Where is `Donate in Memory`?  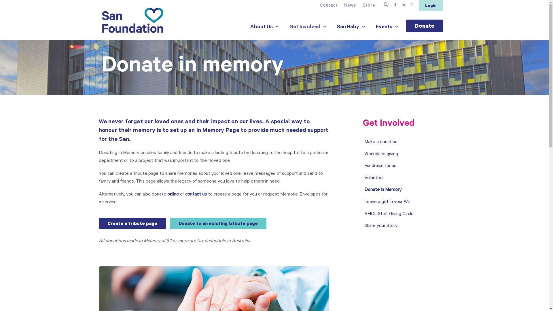 Donate in Memory is located at coordinates (405, 190).